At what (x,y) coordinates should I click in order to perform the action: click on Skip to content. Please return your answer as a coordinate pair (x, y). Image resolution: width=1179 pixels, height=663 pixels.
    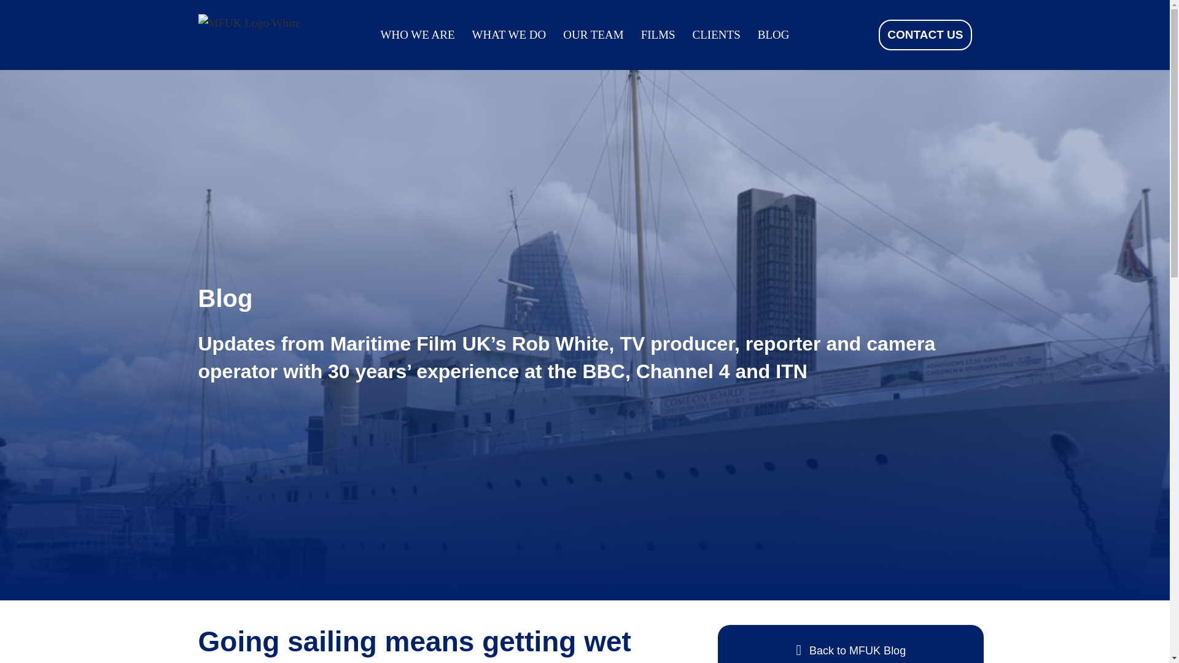
    Looking at the image, I should click on (9, 26).